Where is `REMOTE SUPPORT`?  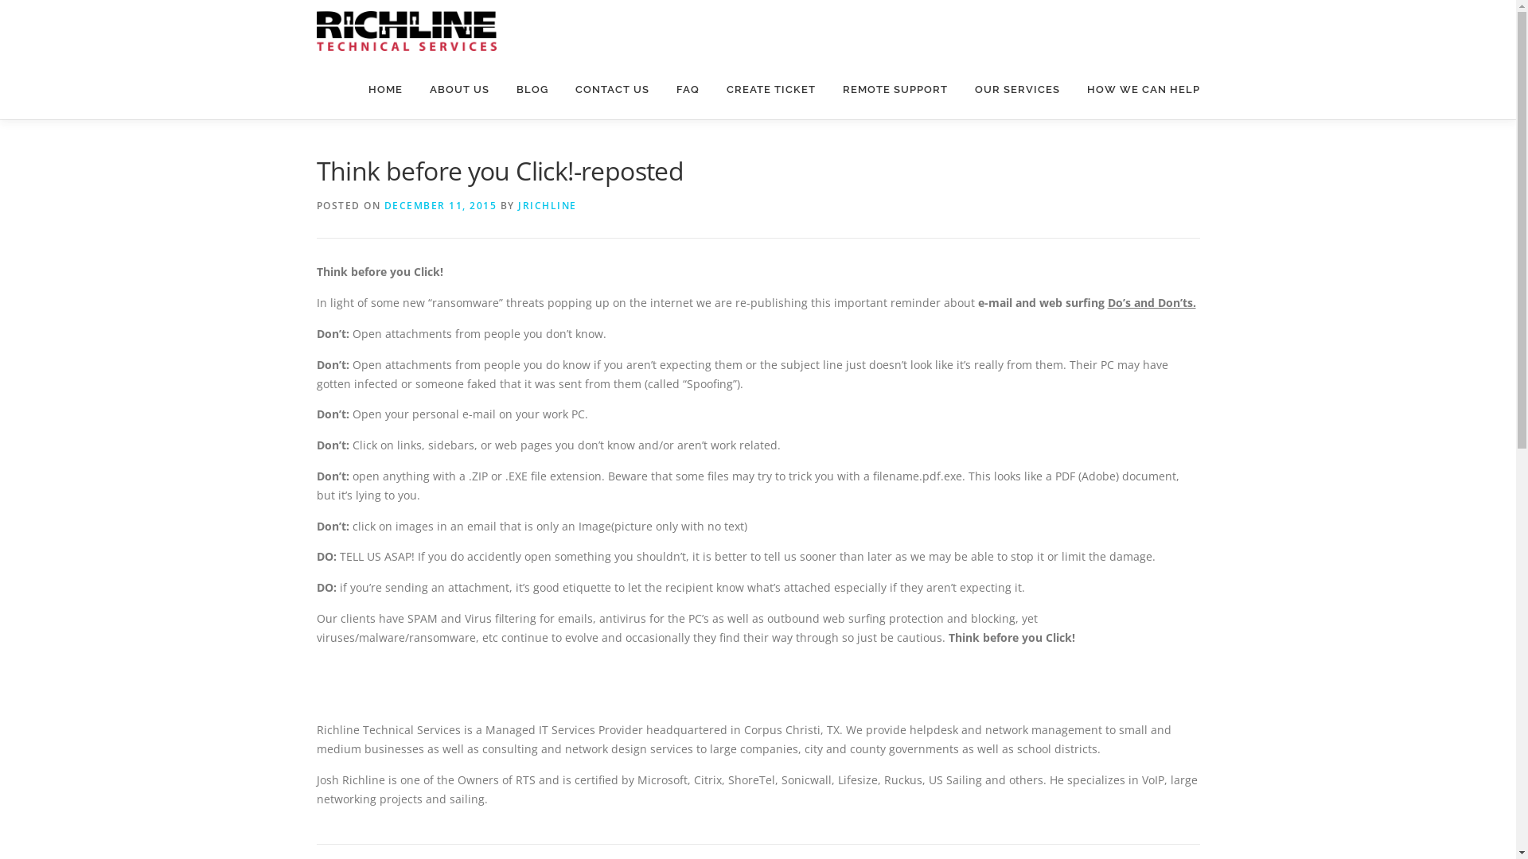 REMOTE SUPPORT is located at coordinates (895, 89).